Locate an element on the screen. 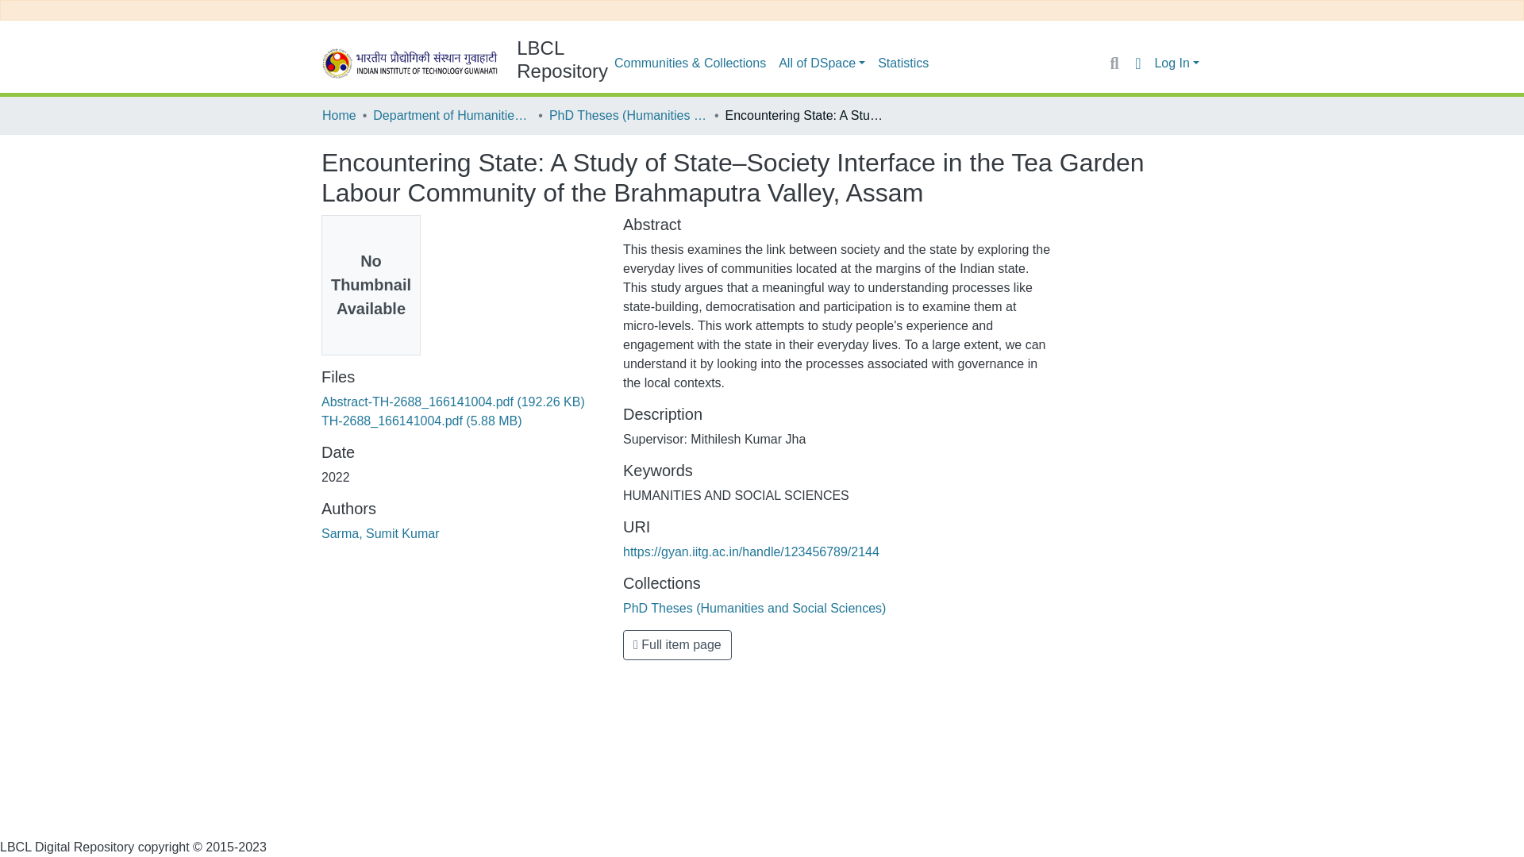  Department of Humanities and Social Sciences is located at coordinates (452, 115).